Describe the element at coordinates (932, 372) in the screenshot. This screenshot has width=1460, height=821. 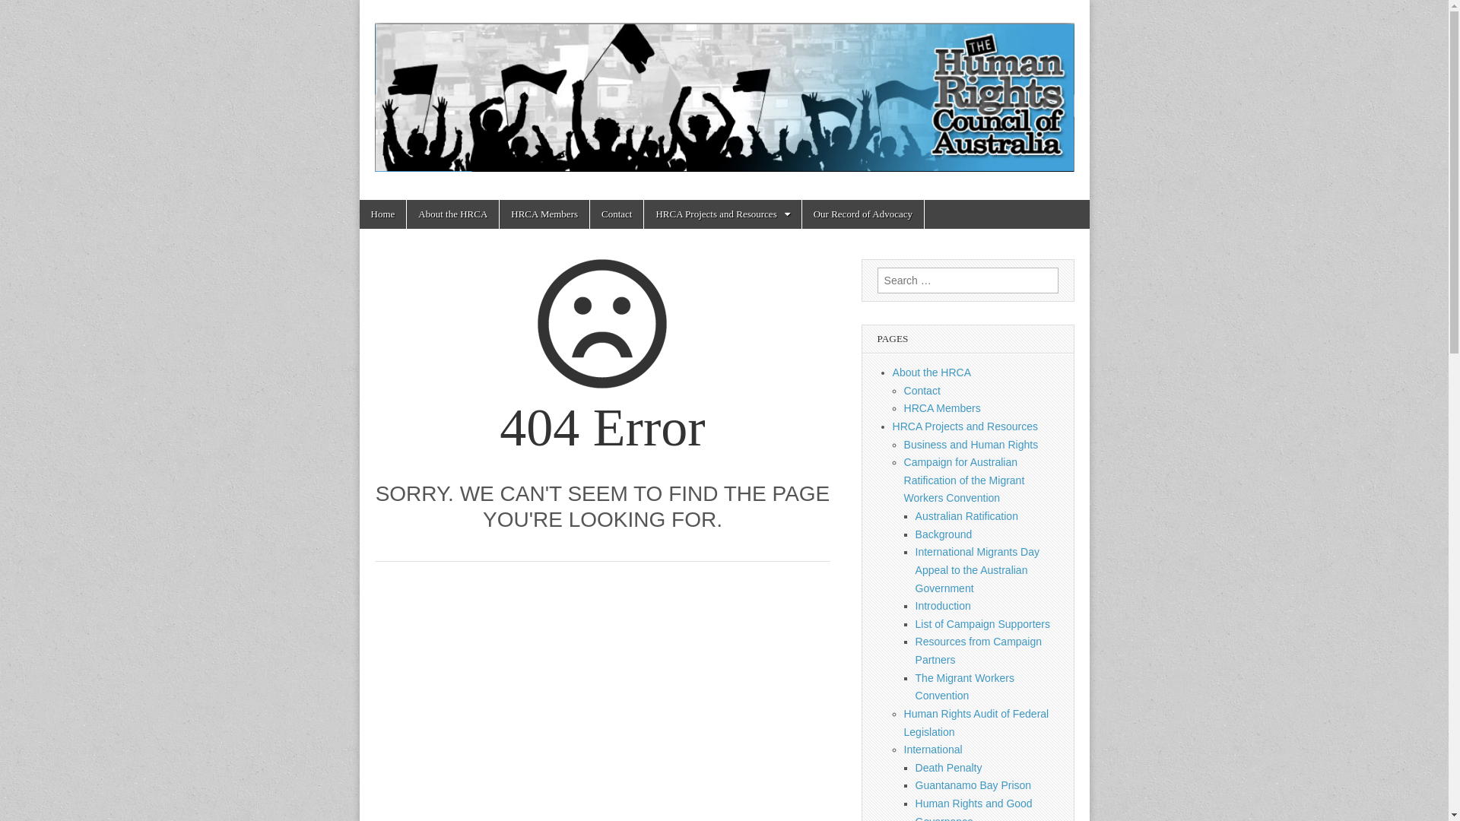
I see `About the HRCA` at that location.